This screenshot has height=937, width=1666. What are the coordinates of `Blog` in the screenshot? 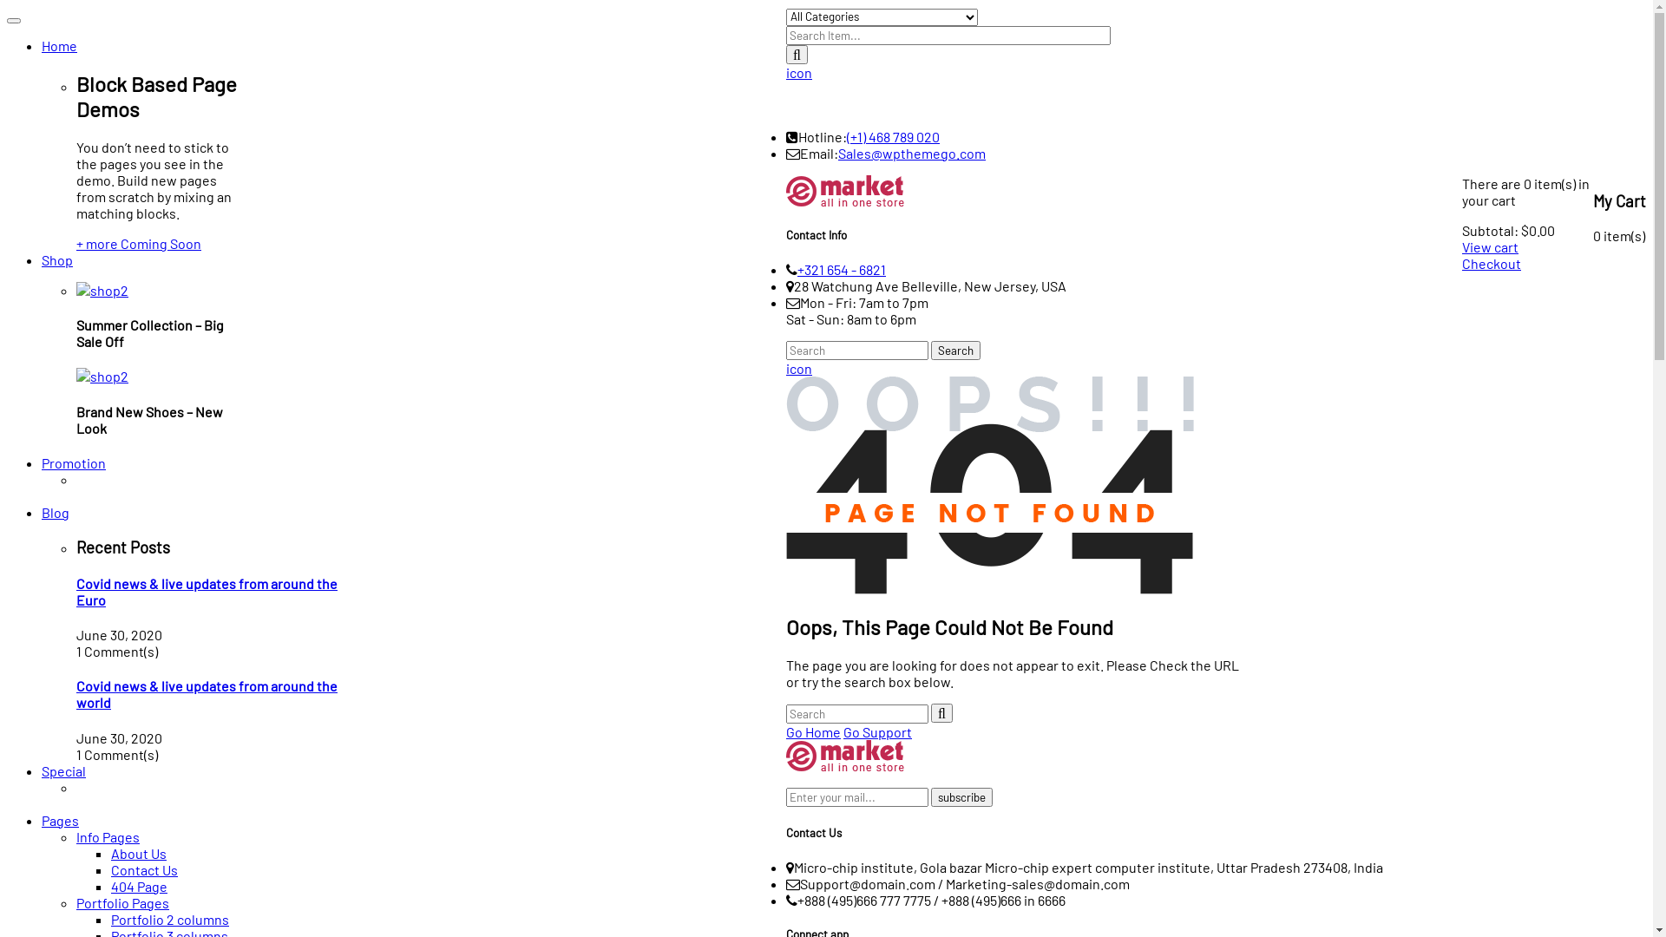 It's located at (56, 512).